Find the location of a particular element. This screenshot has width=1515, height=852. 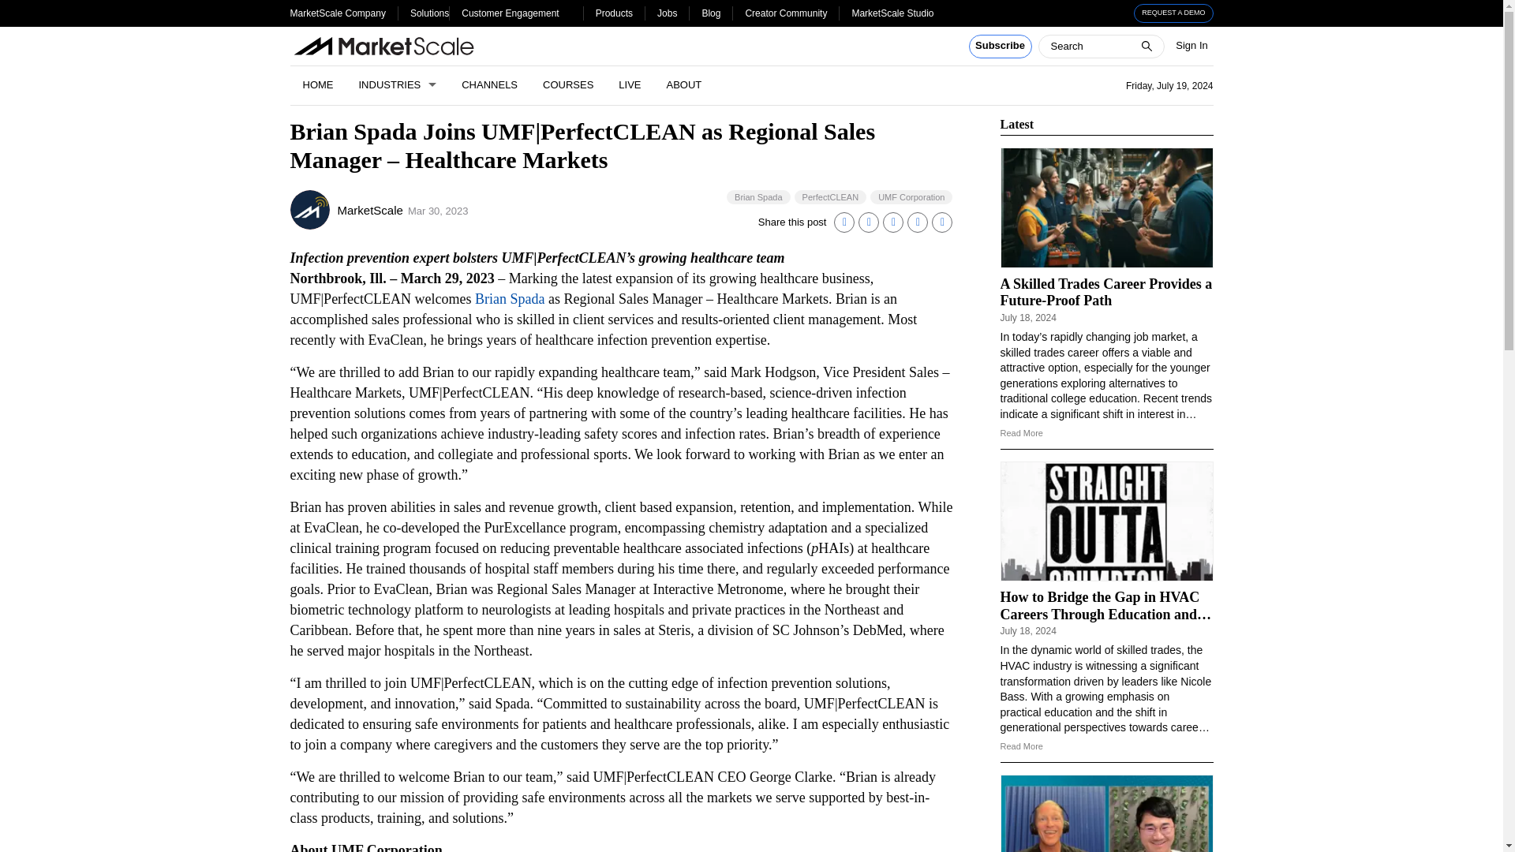

Jobs is located at coordinates (668, 13).